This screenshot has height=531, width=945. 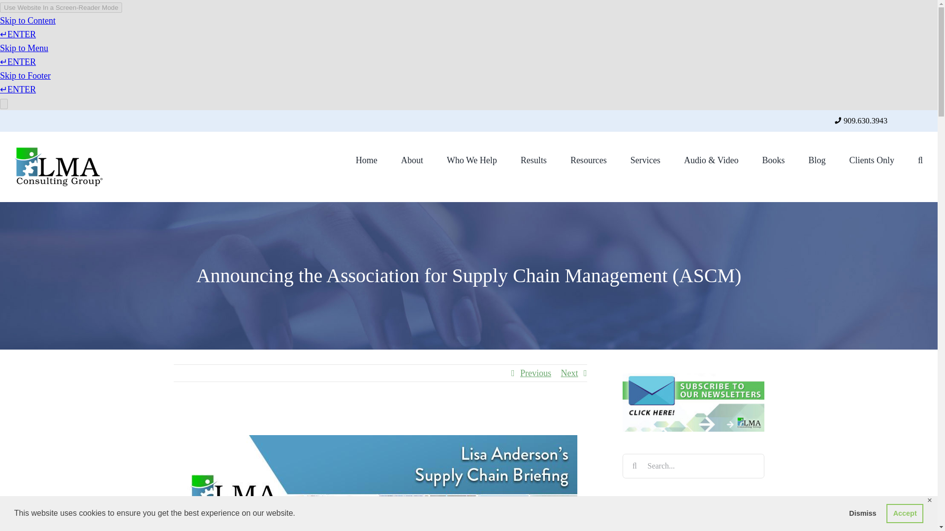 I want to click on About, so click(x=412, y=159).